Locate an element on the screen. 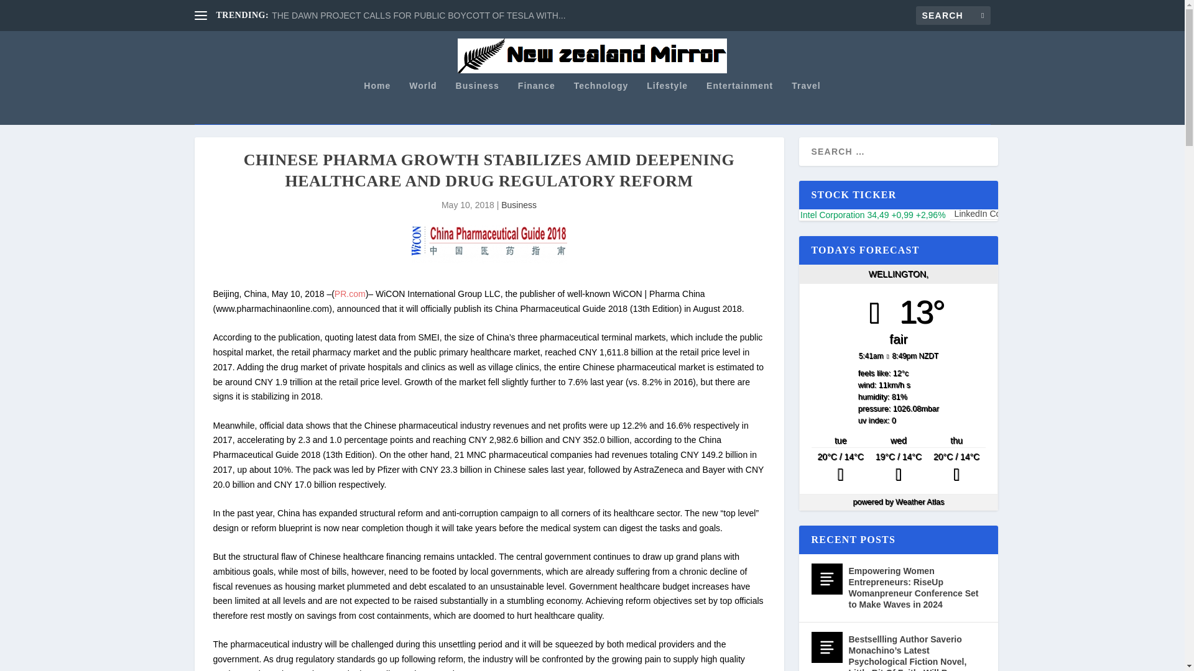 The image size is (1194, 671). PR.com is located at coordinates (349, 293).